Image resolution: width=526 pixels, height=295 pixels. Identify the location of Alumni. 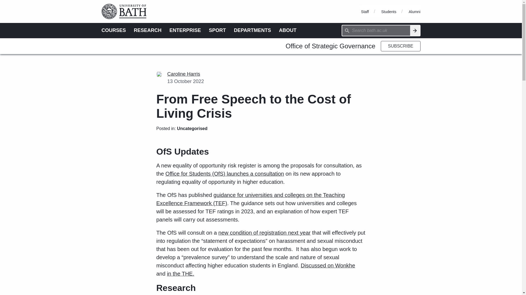
(414, 11).